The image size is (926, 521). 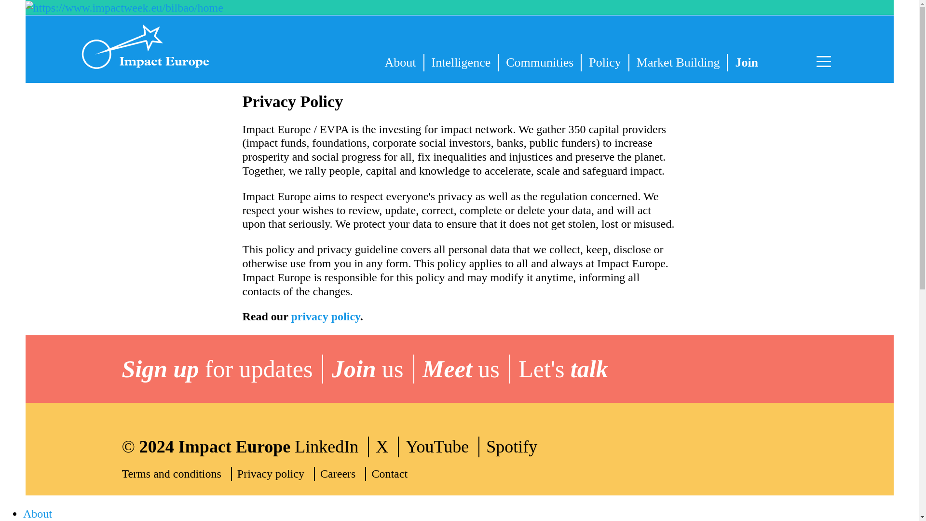 I want to click on X, so click(x=387, y=447).